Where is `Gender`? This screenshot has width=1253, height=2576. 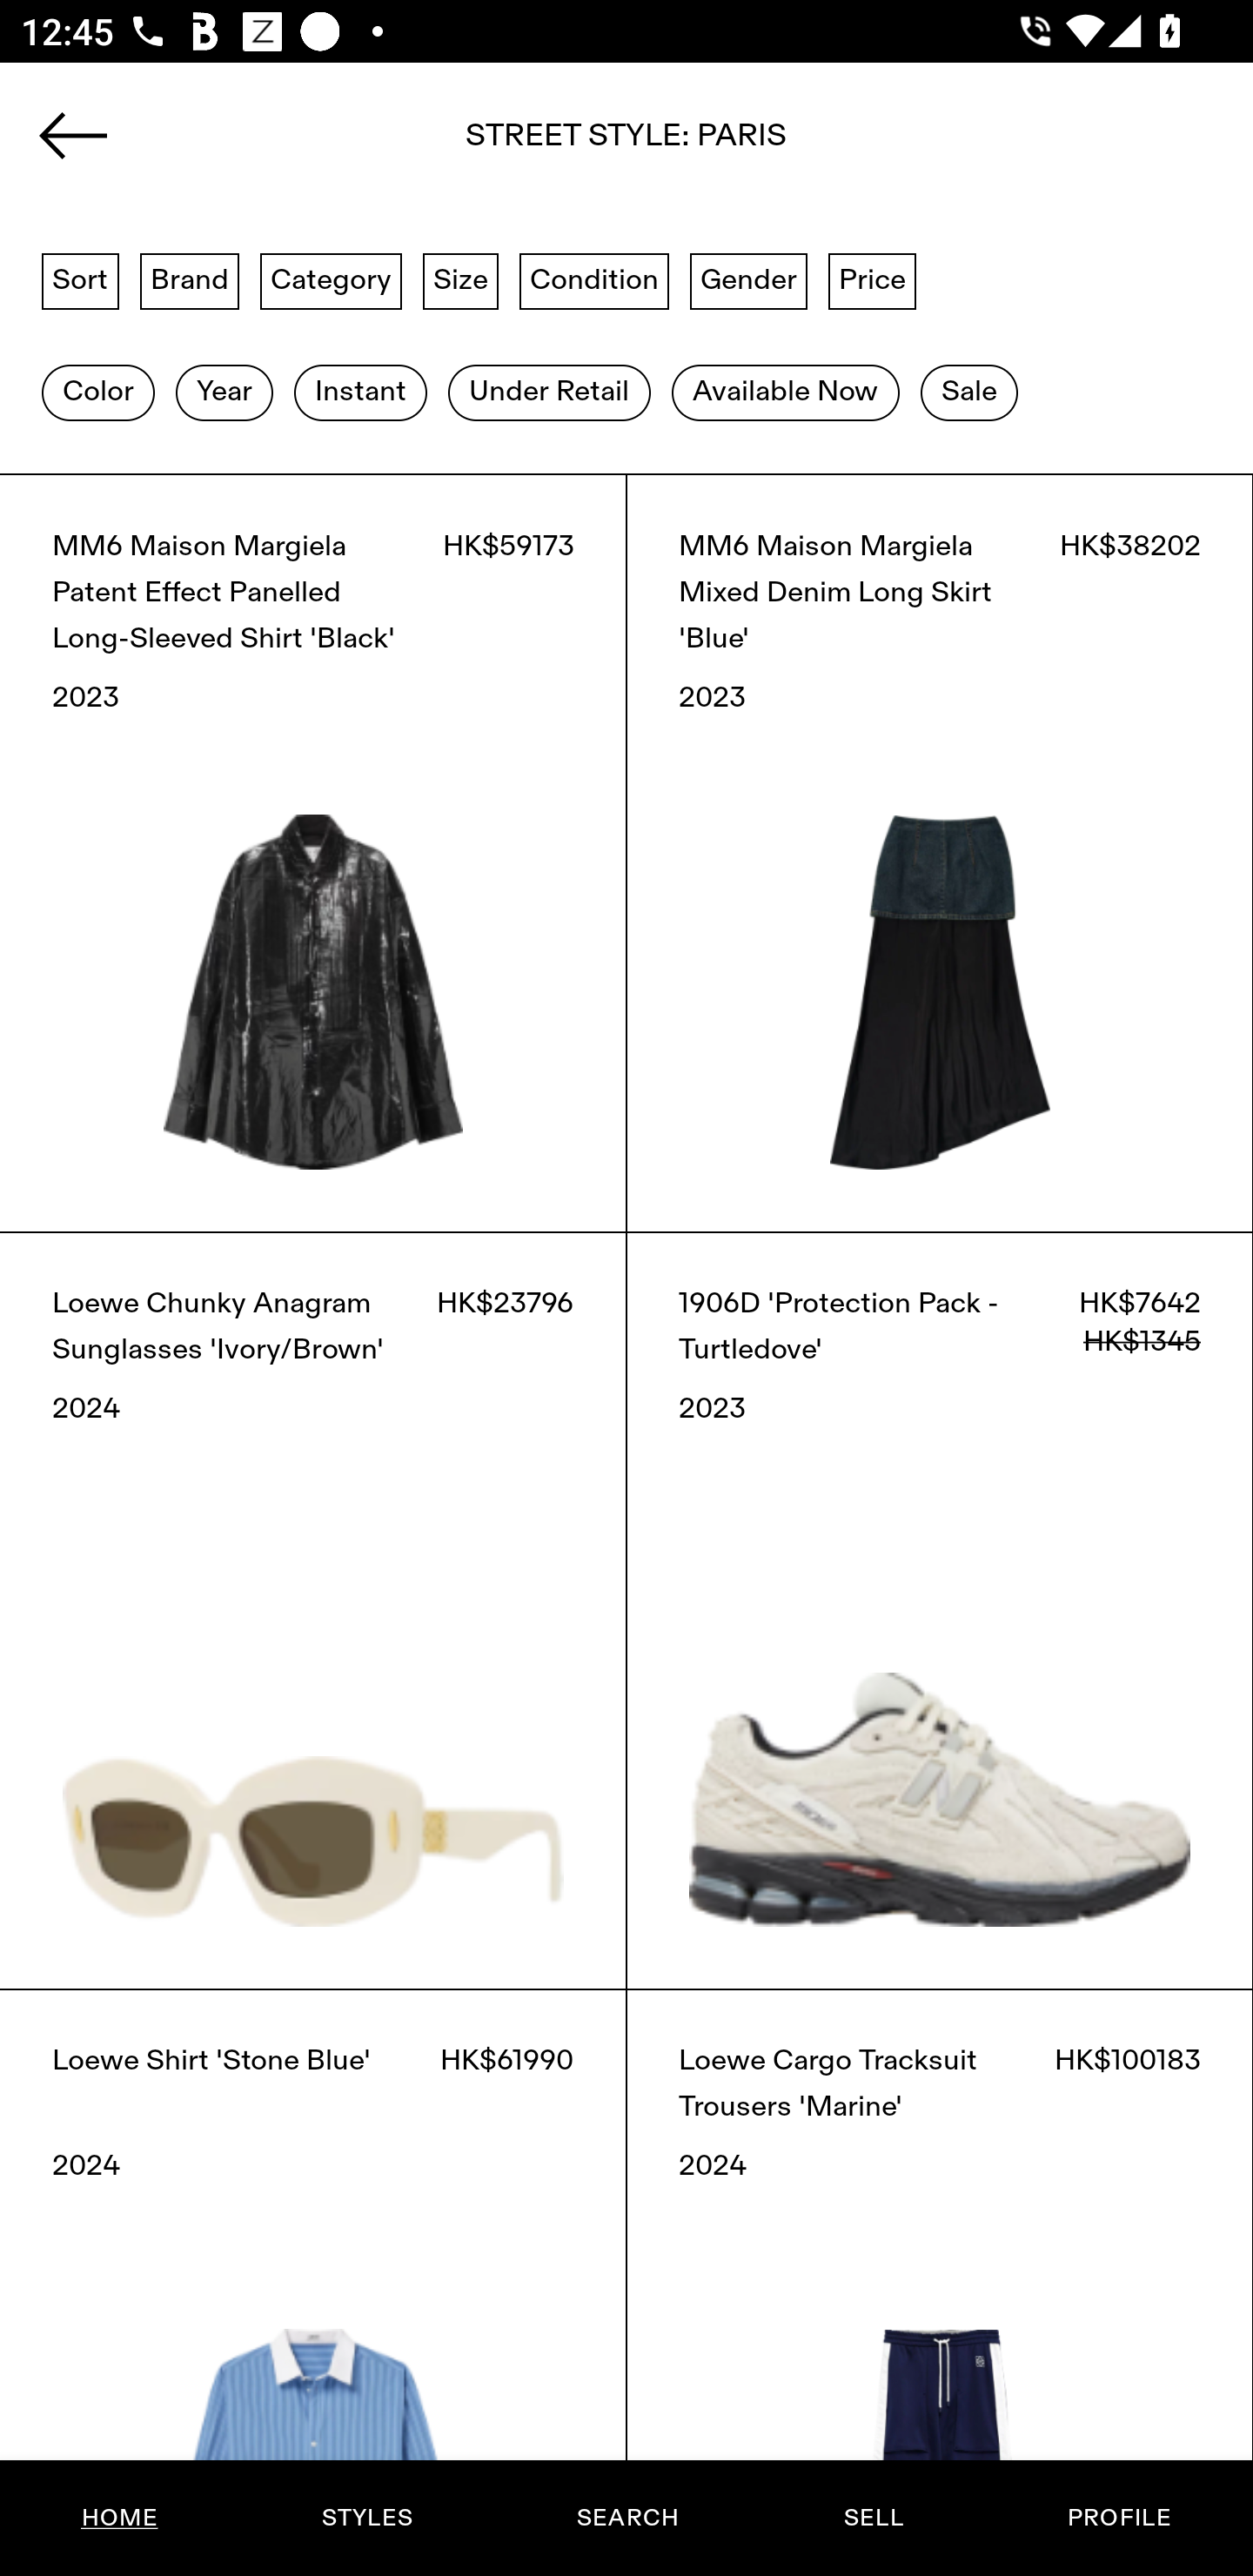
Gender is located at coordinates (748, 279).